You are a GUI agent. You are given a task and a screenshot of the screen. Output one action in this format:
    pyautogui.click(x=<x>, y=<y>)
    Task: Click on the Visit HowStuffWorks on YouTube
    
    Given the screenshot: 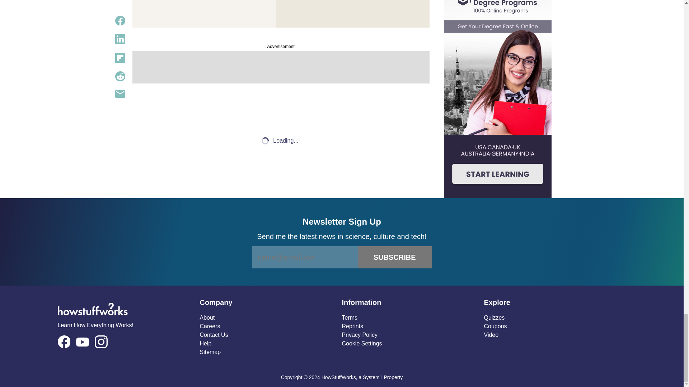 What is the action you would take?
    pyautogui.click(x=82, y=342)
    